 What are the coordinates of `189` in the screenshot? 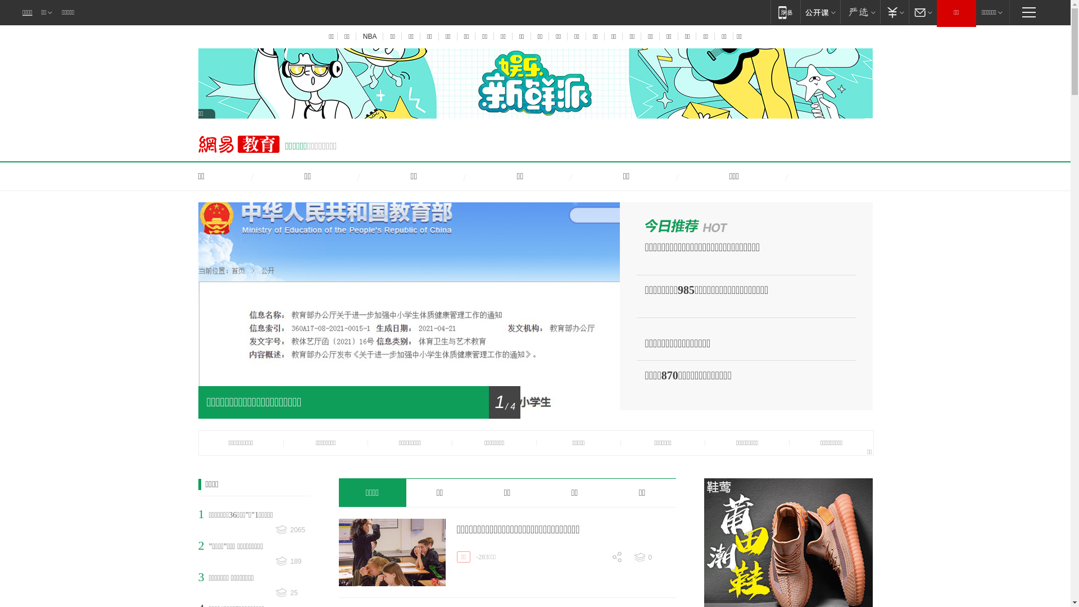 It's located at (292, 562).